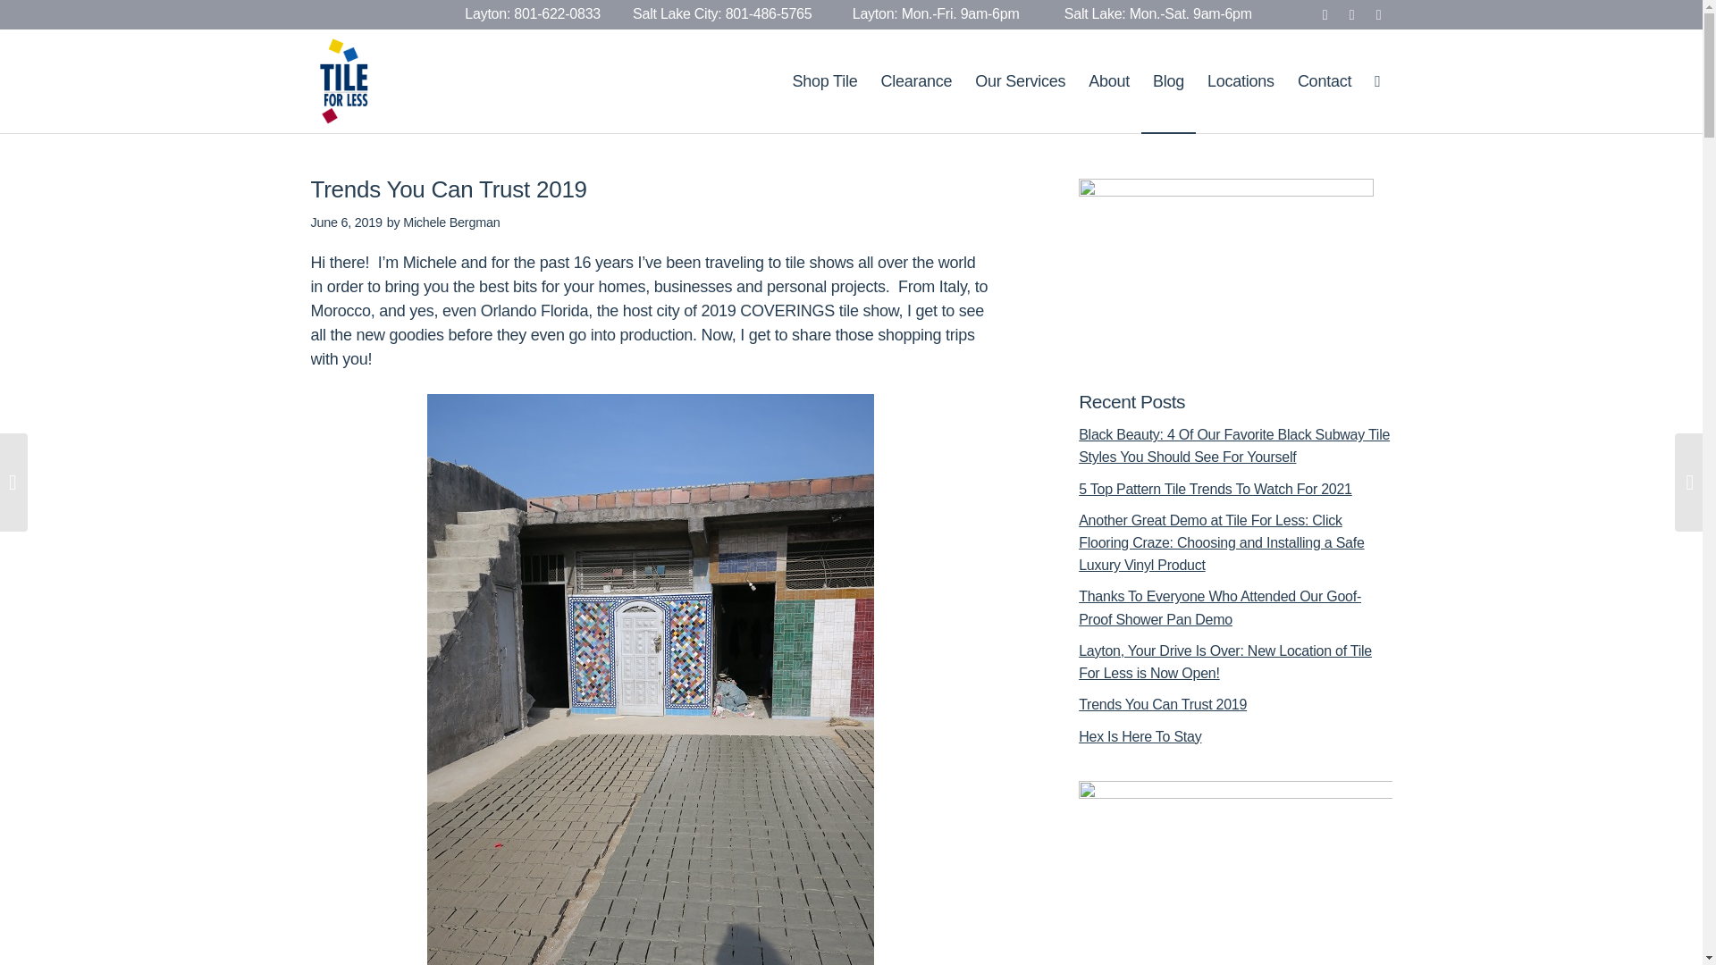 This screenshot has height=965, width=1716. What do you see at coordinates (450, 222) in the screenshot?
I see `Posts by Michele Bergman` at bounding box center [450, 222].